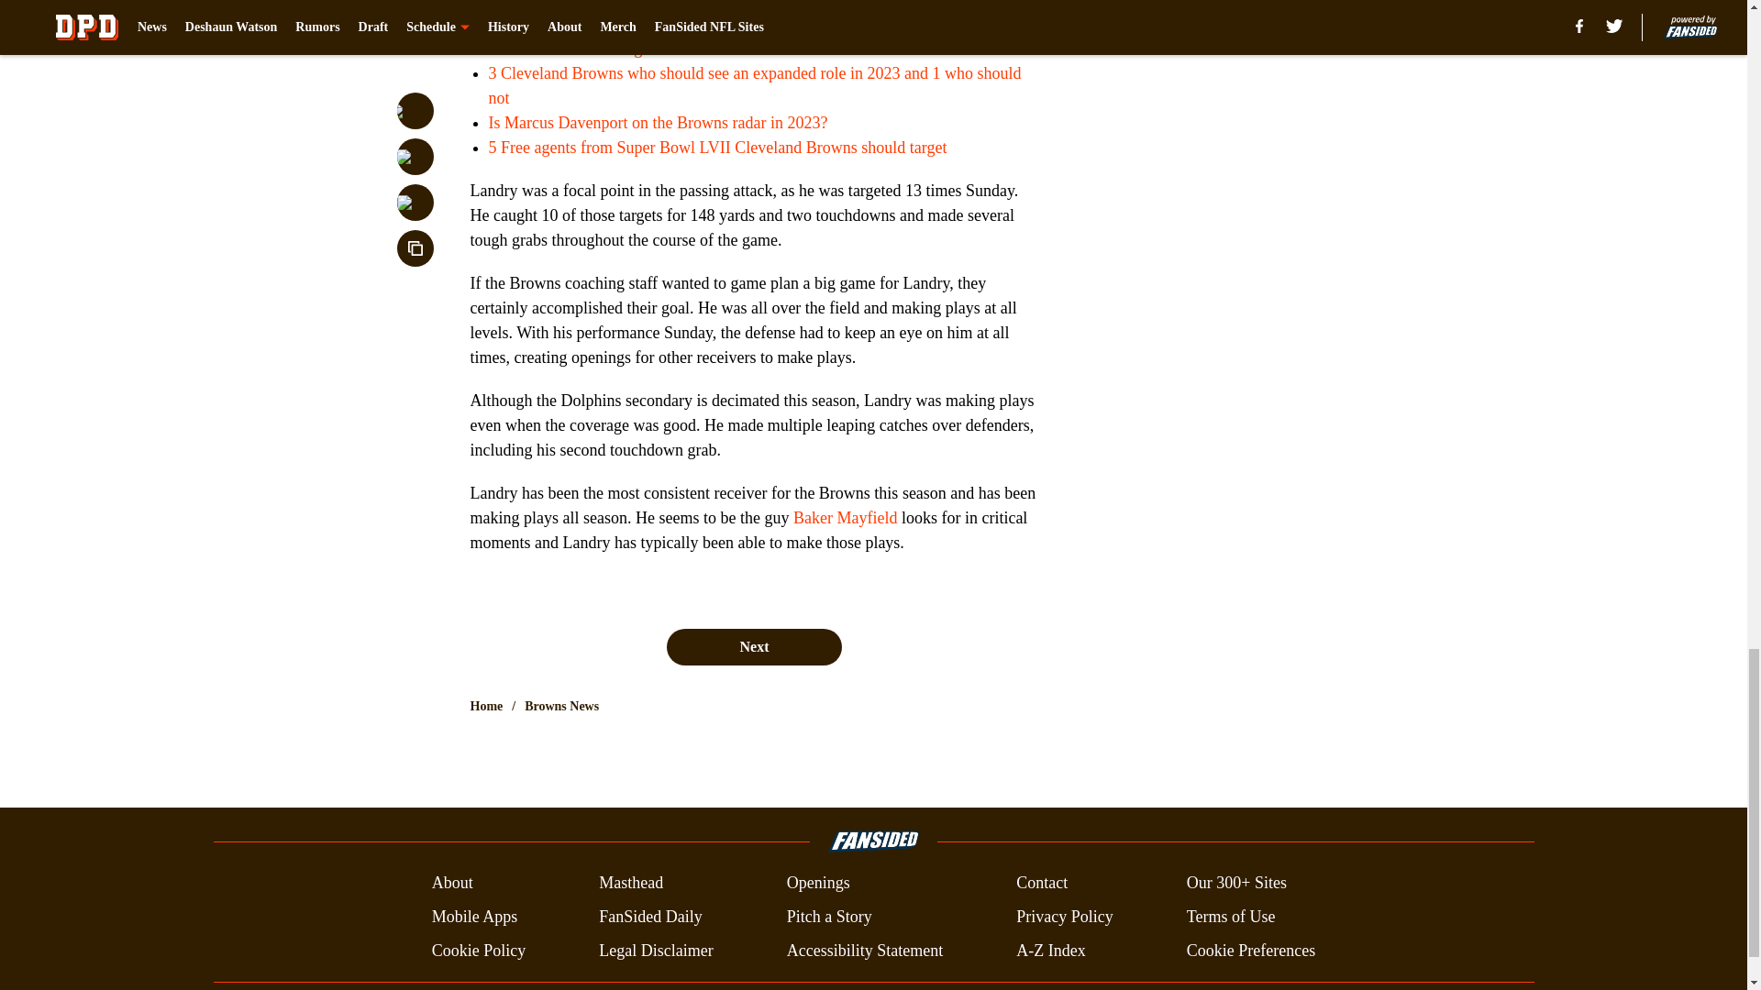 The height and width of the screenshot is (990, 1761). What do you see at coordinates (486, 706) in the screenshot?
I see `Home` at bounding box center [486, 706].